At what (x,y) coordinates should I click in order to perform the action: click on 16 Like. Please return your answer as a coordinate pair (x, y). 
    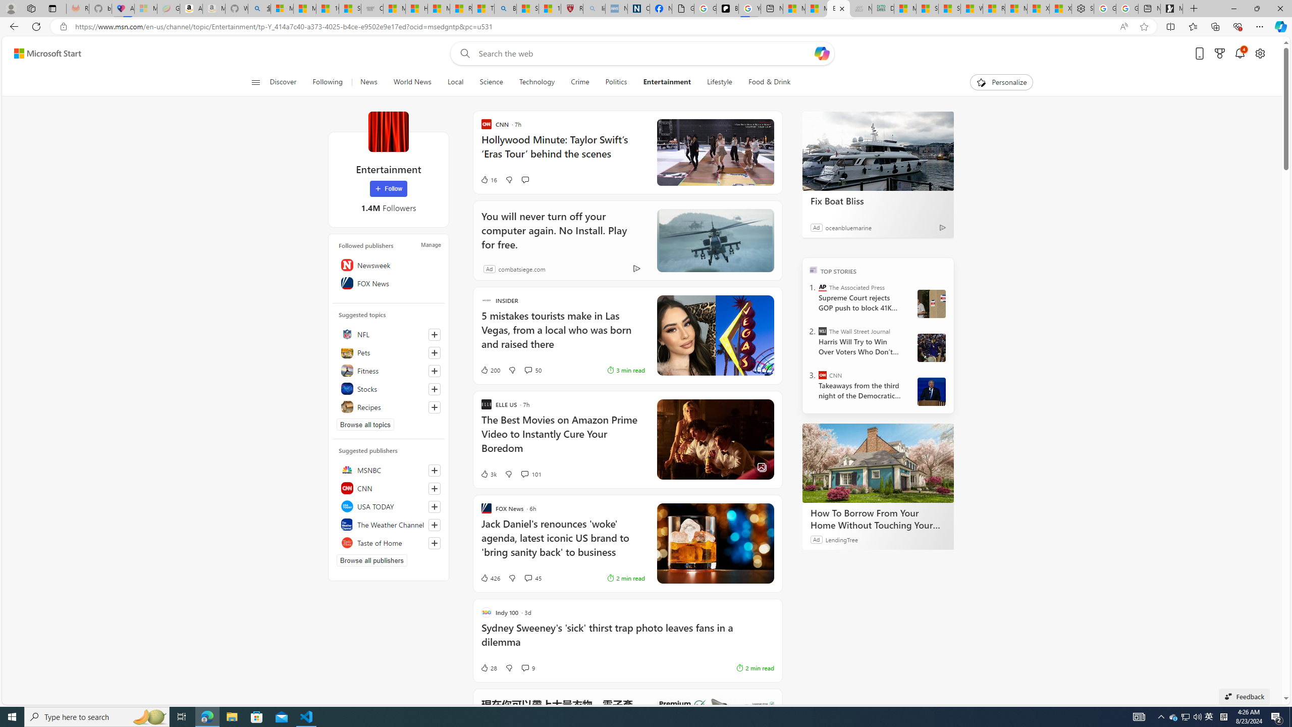
    Looking at the image, I should click on (489, 180).